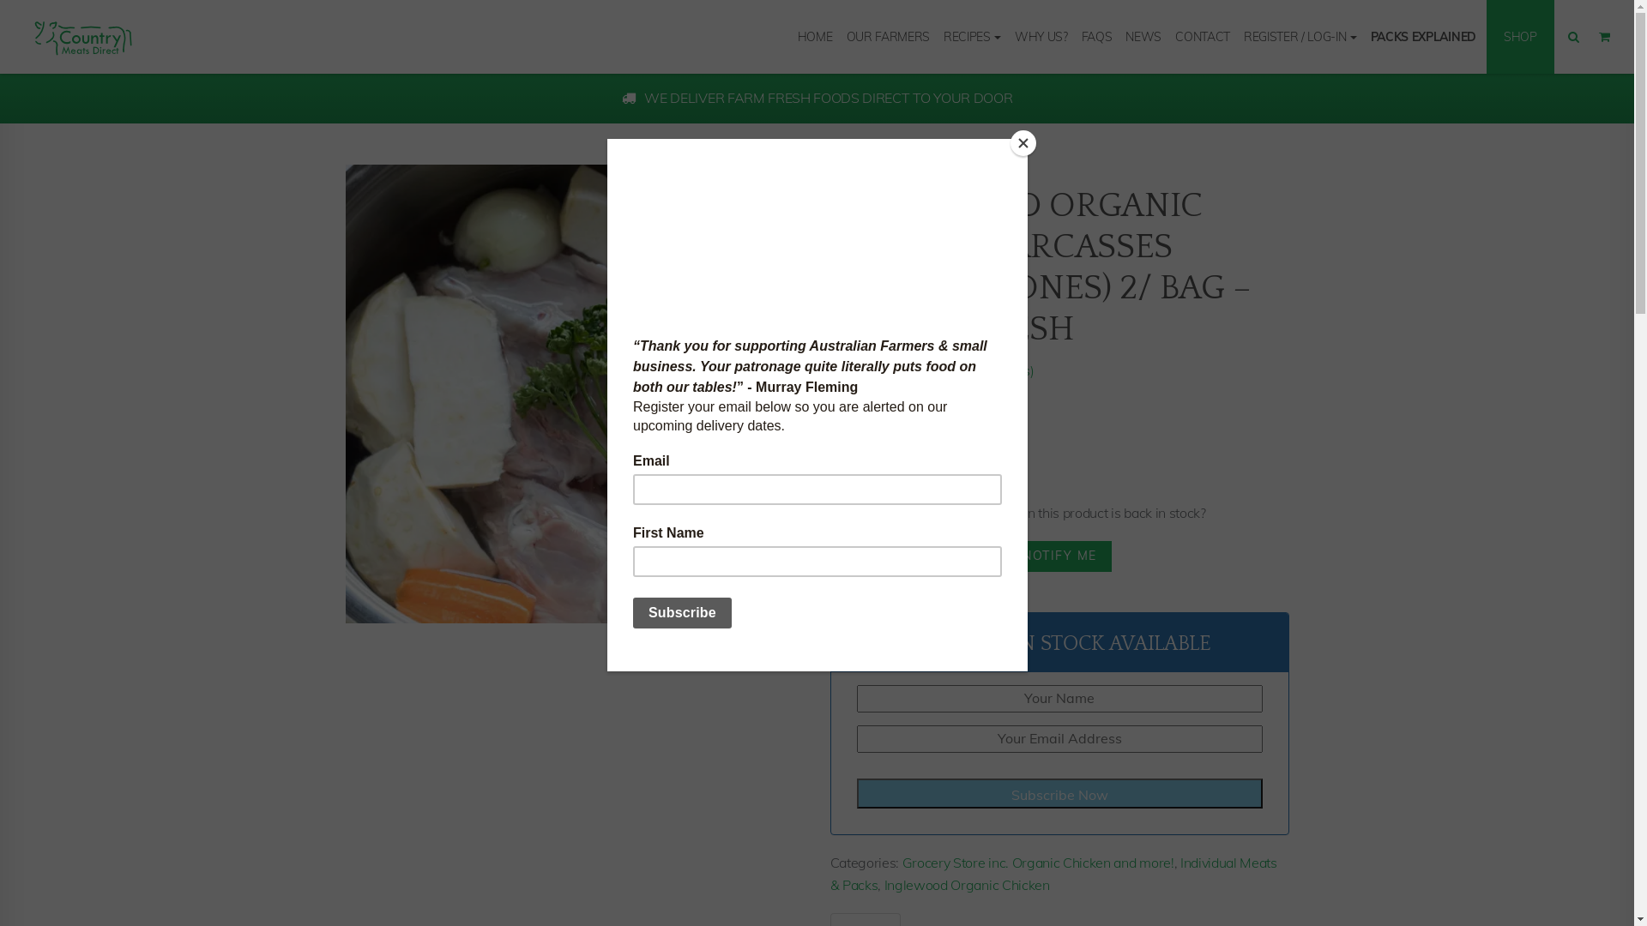 The height and width of the screenshot is (926, 1647). What do you see at coordinates (1424, 37) in the screenshot?
I see `PACKS EXPLAINED` at bounding box center [1424, 37].